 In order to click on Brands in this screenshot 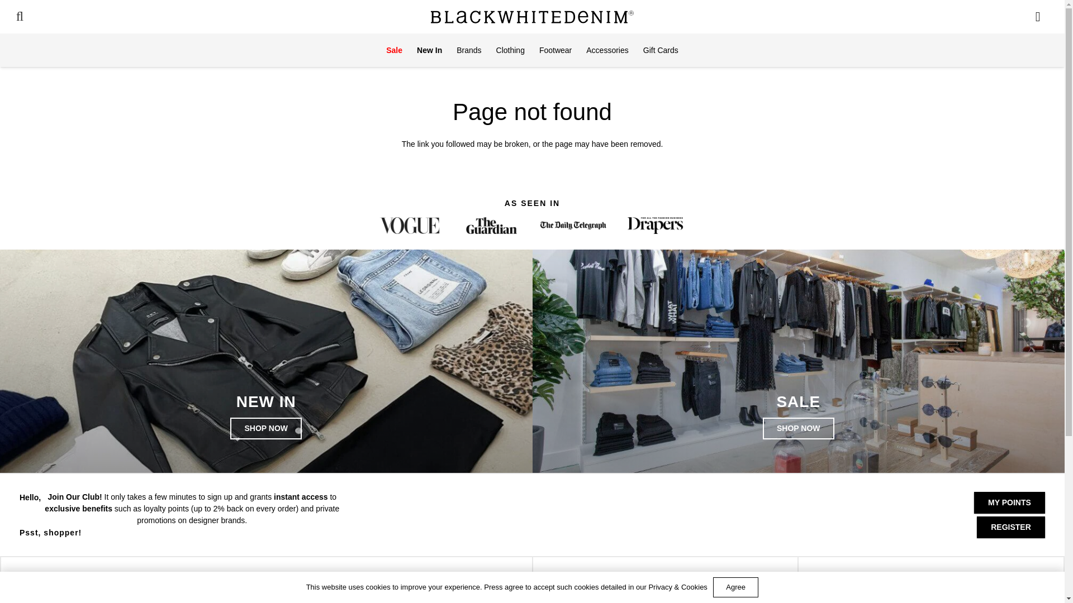, I will do `click(468, 50)`.